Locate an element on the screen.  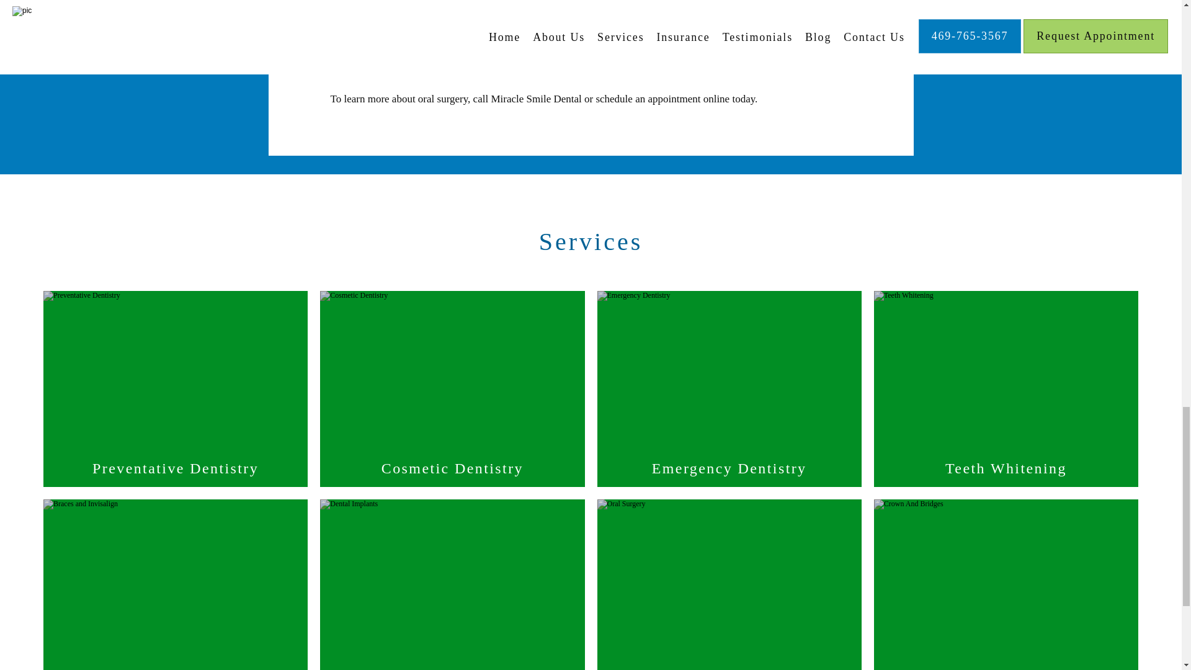
Emergency Dentistry is located at coordinates (728, 468).